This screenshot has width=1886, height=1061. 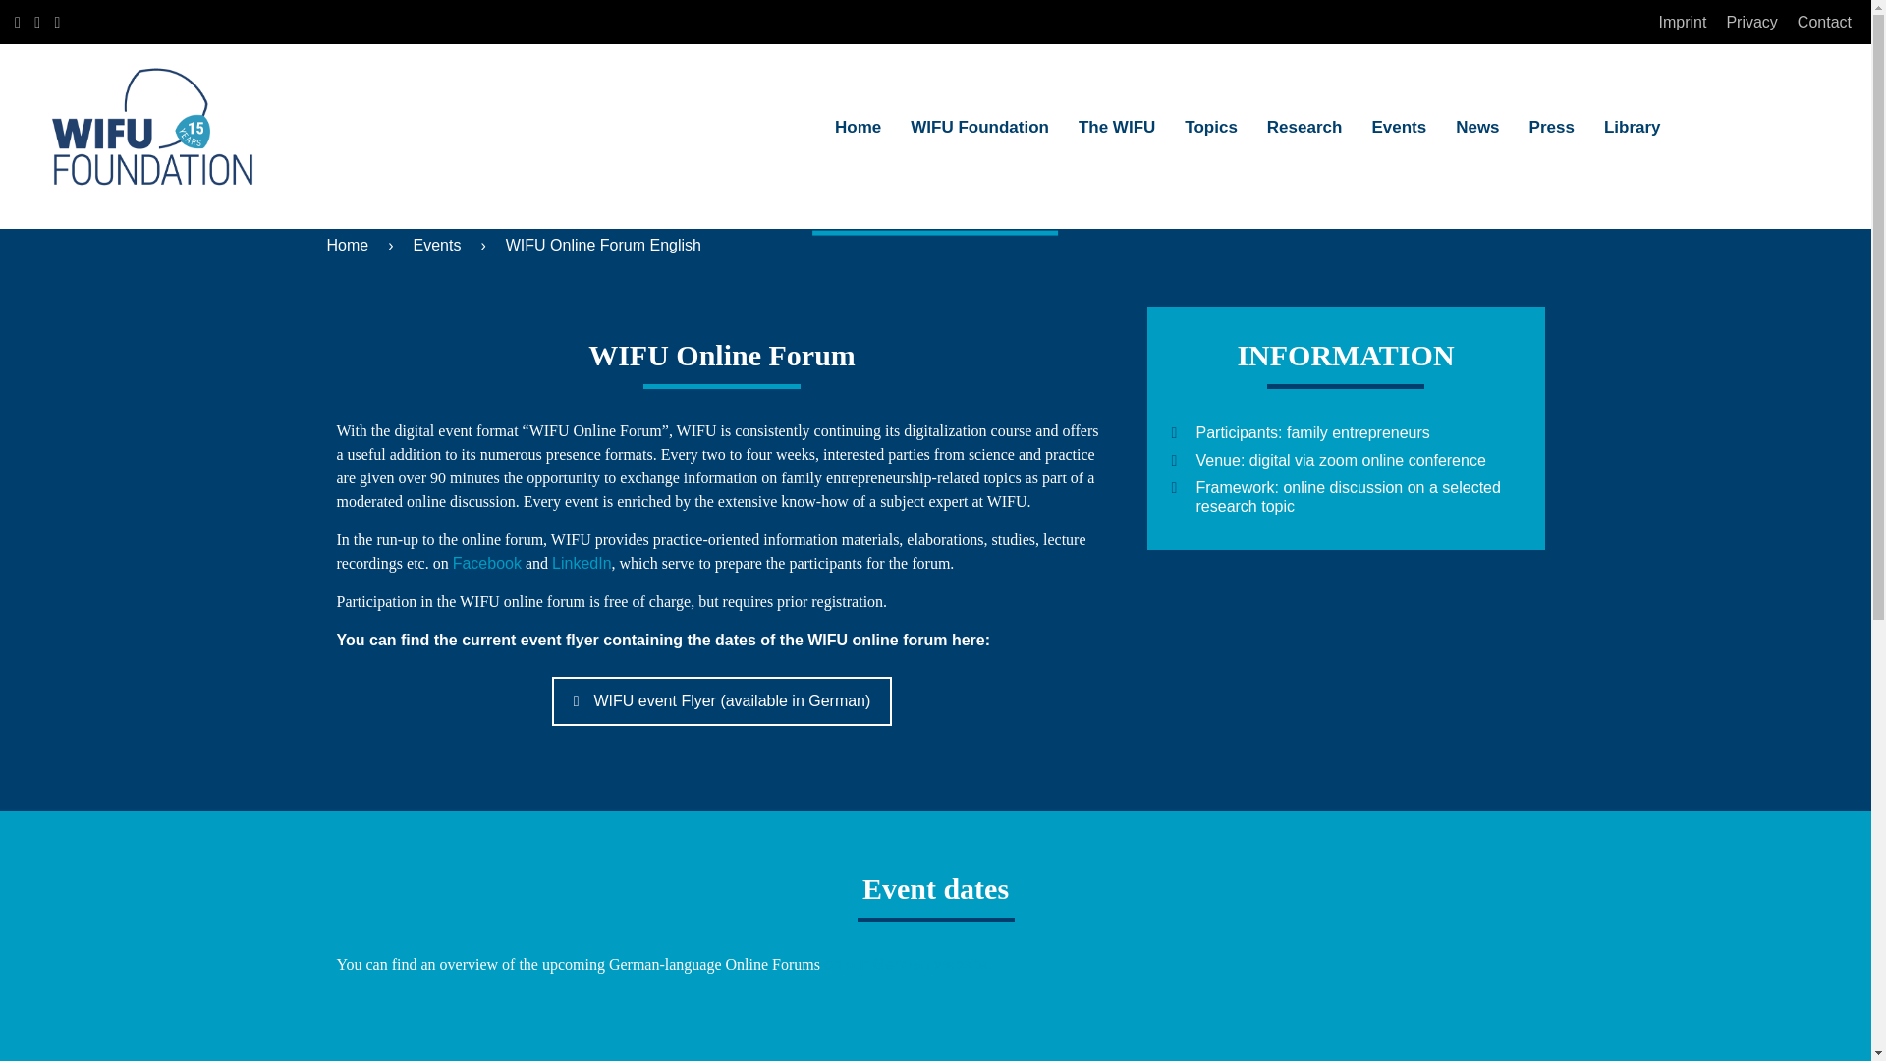 What do you see at coordinates (1750, 22) in the screenshot?
I see `Privacy` at bounding box center [1750, 22].